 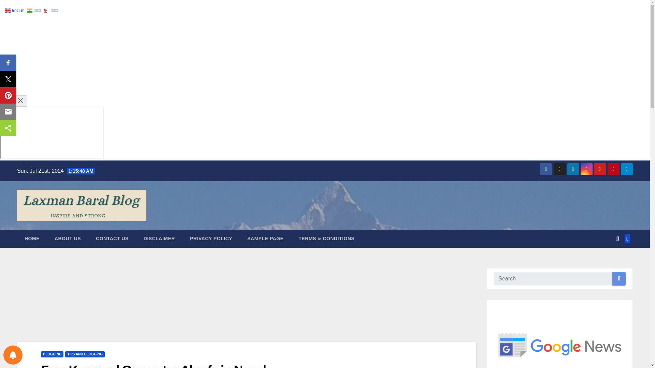 I want to click on Permalink to: Free Keyword Generator Ahrefs in Nepal, so click(x=153, y=365).